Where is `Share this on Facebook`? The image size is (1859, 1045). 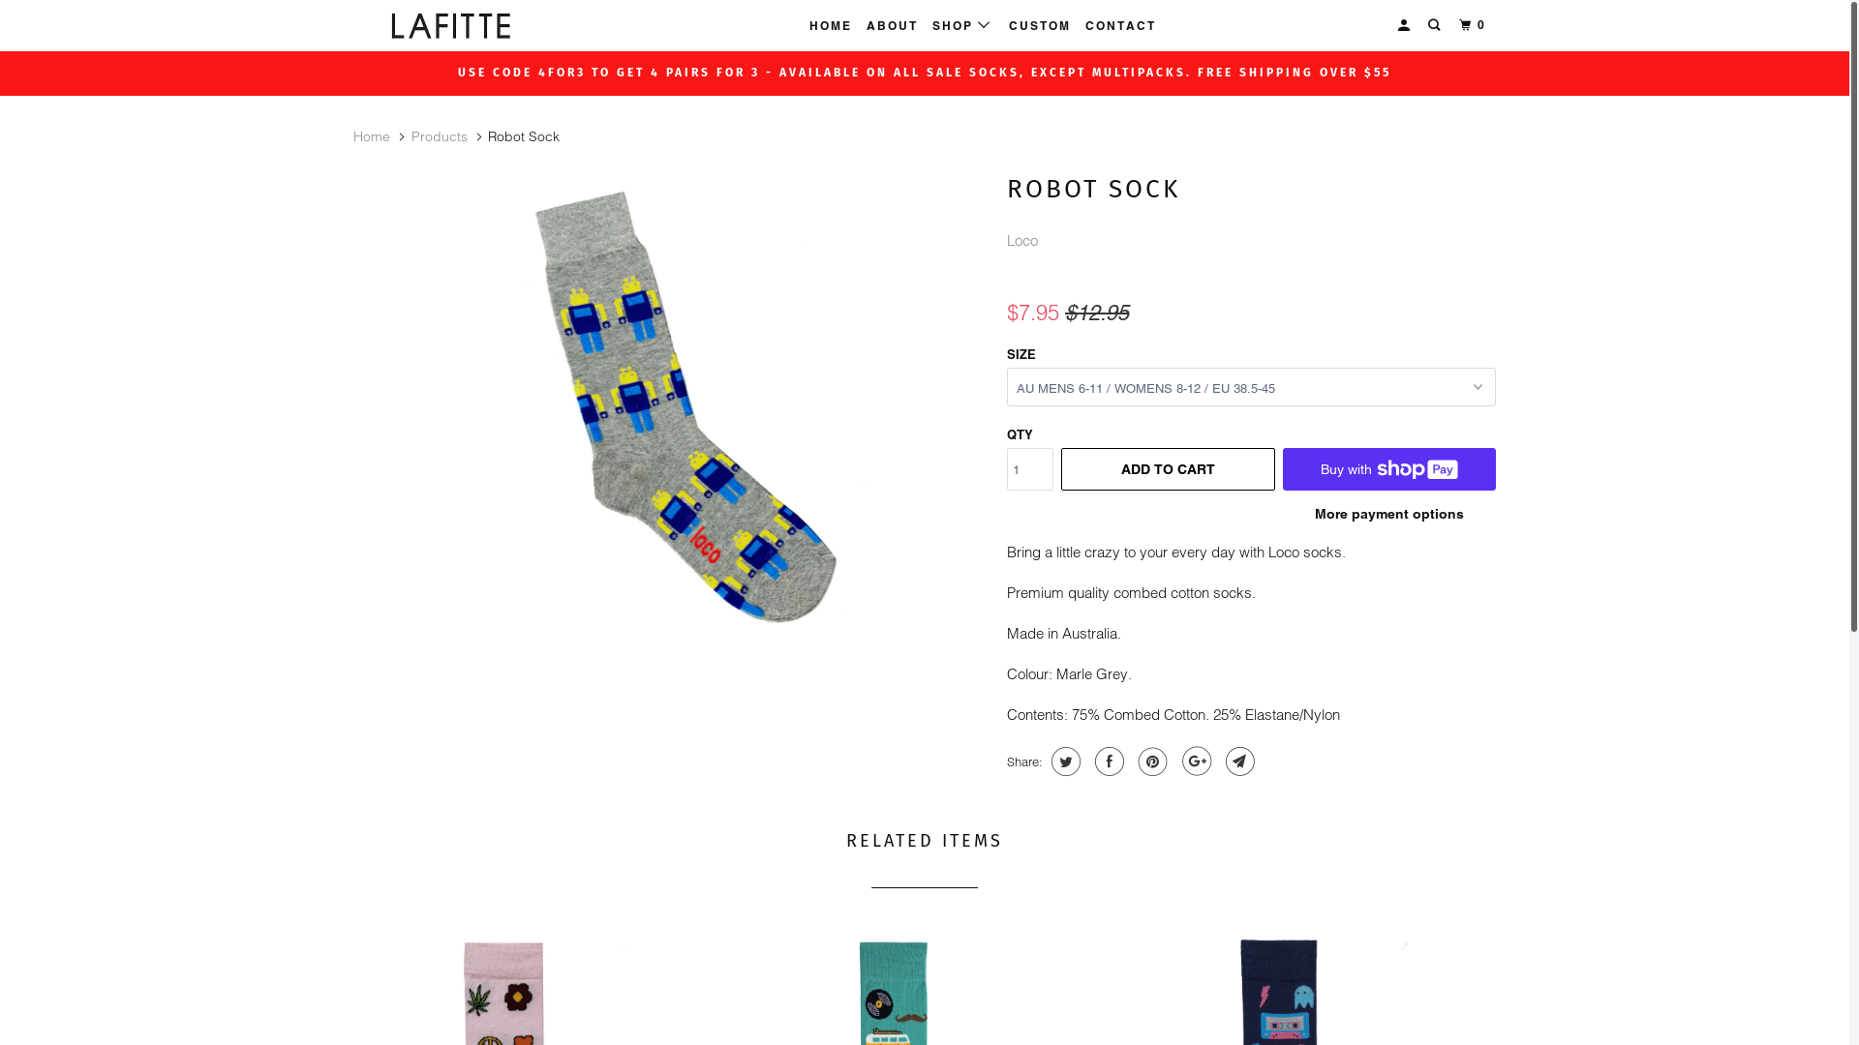
Share this on Facebook is located at coordinates (1108, 761).